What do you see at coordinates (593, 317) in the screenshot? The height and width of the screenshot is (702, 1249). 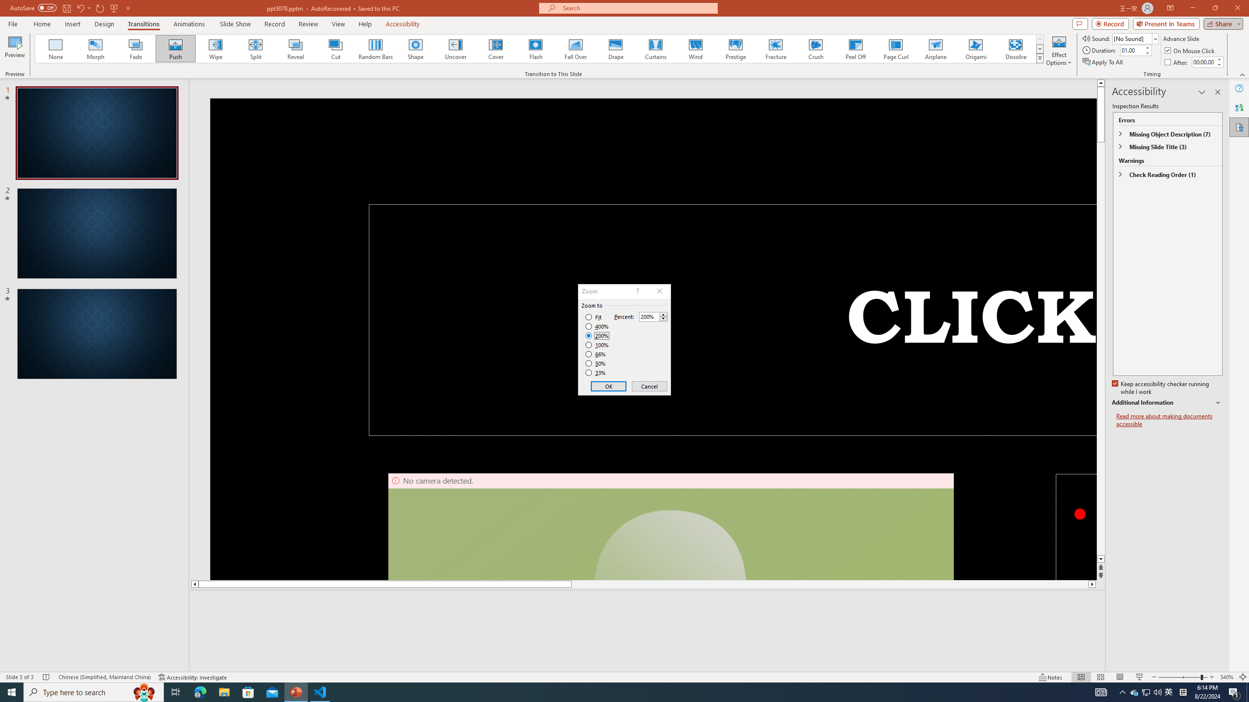 I see `Fit` at bounding box center [593, 317].